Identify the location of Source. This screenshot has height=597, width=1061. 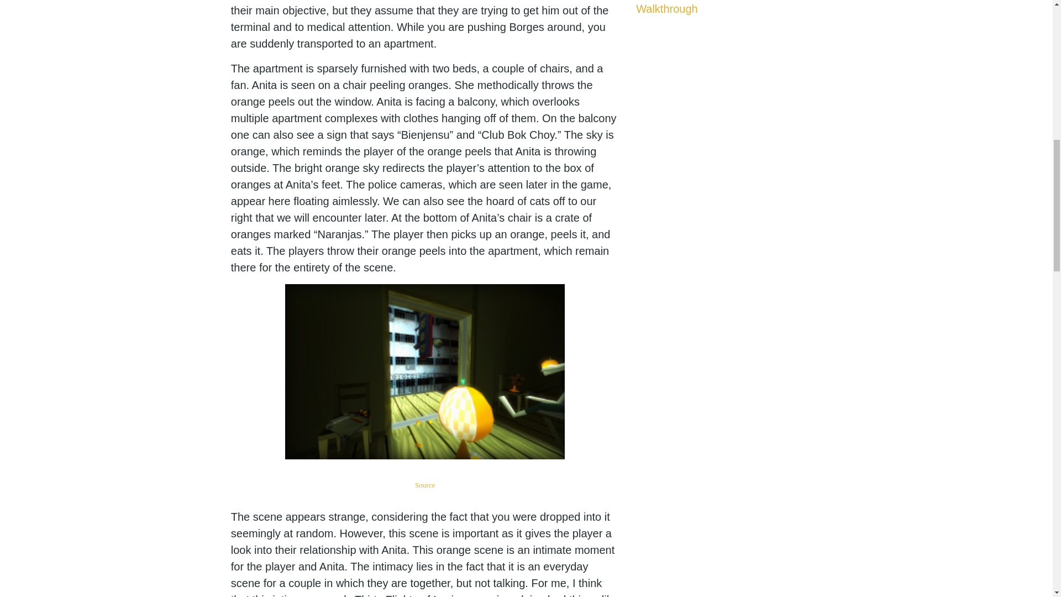
(424, 485).